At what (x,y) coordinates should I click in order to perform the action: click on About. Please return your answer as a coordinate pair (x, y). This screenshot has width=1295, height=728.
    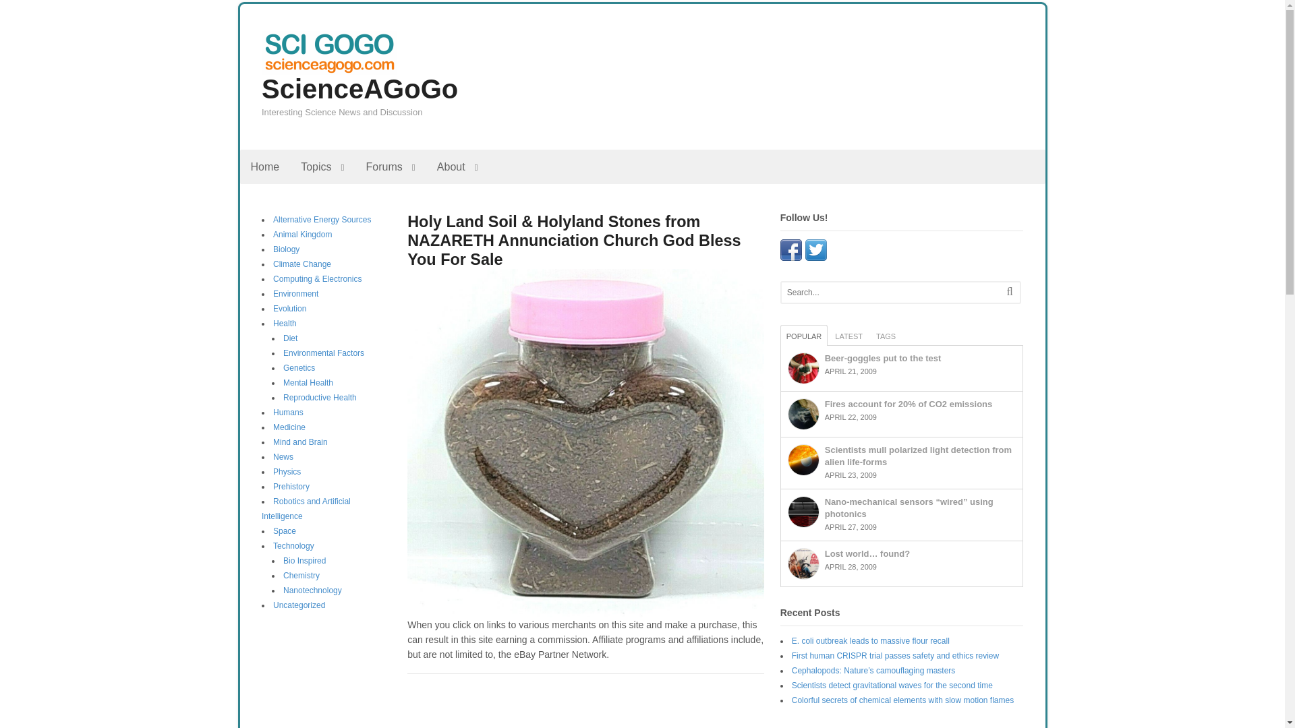
    Looking at the image, I should click on (457, 167).